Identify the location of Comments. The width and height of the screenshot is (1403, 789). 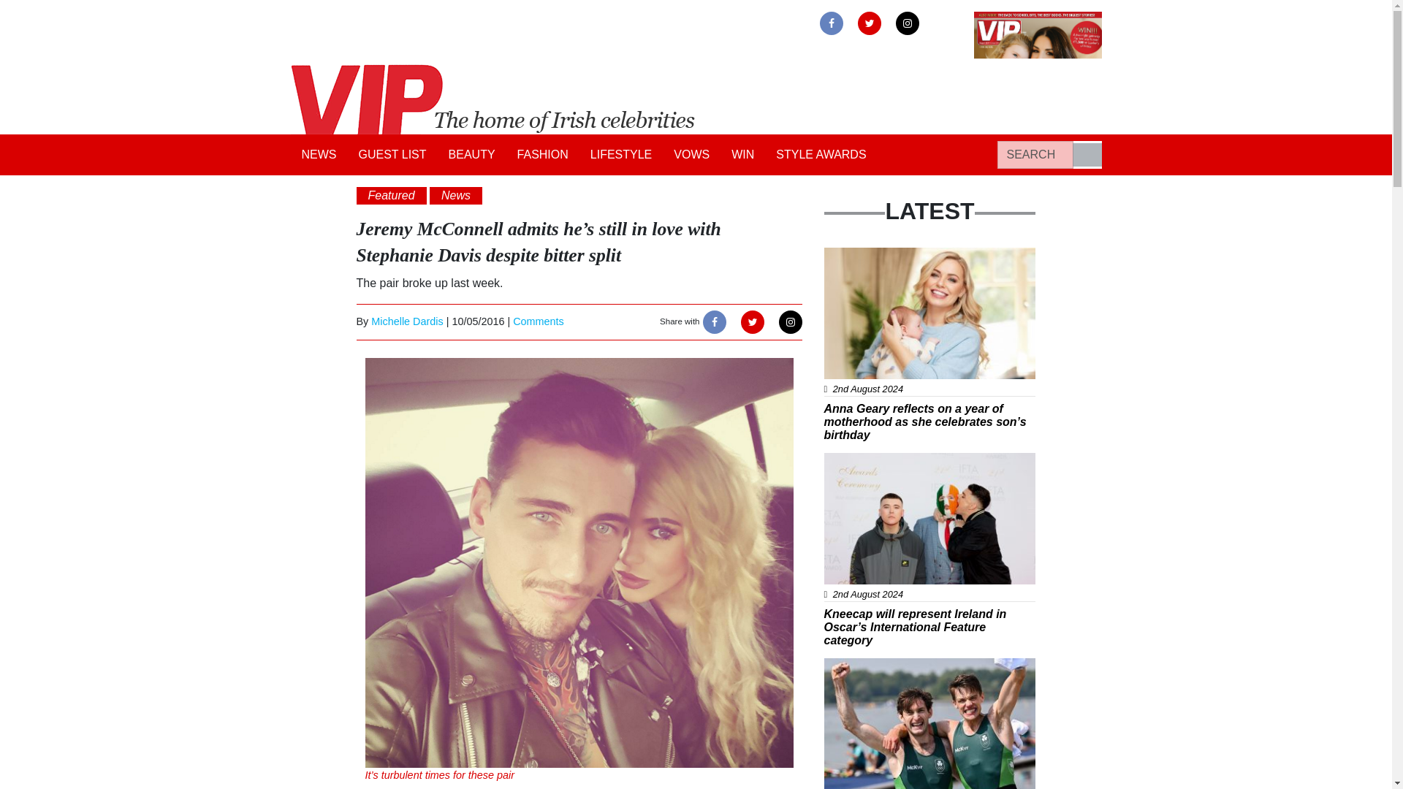
(538, 321).